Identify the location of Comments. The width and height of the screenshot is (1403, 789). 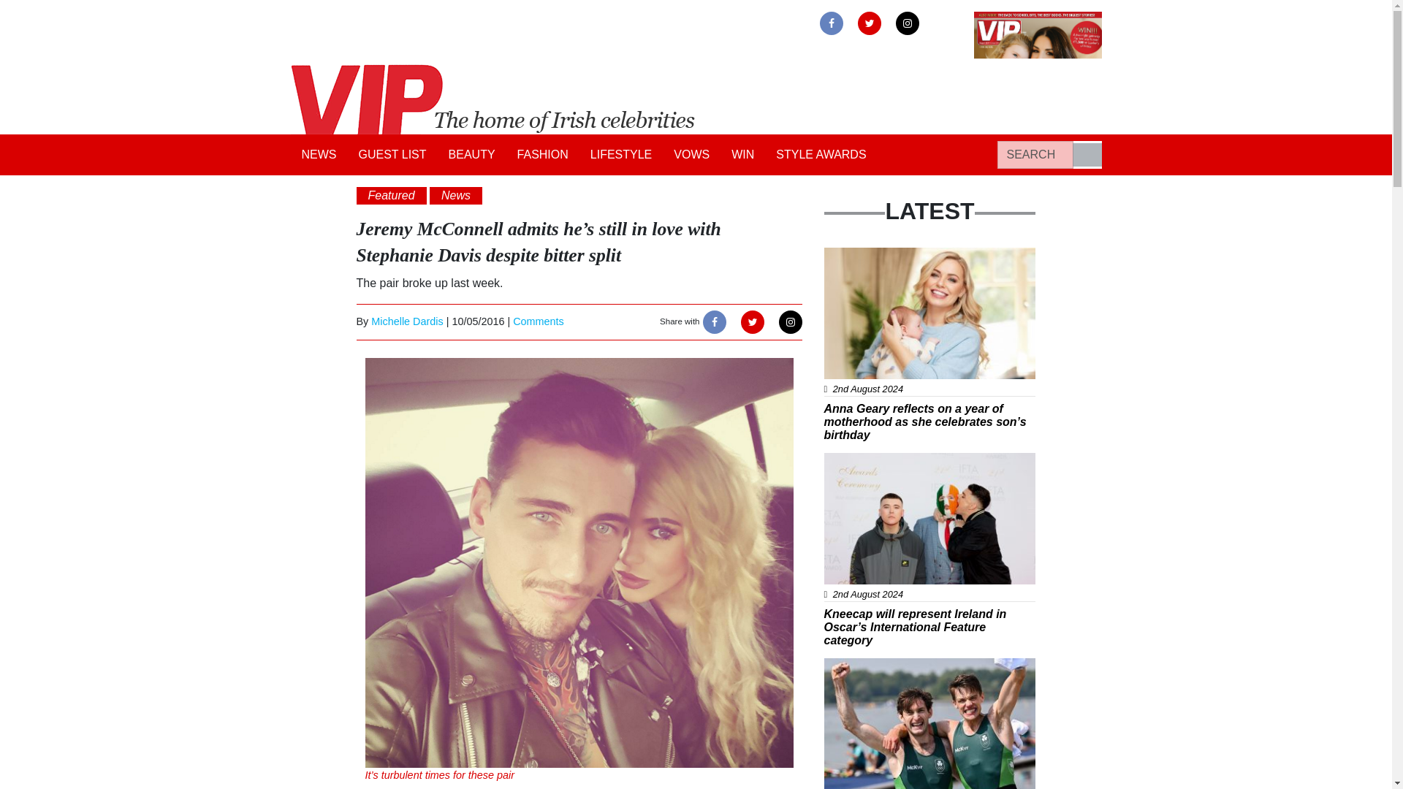
(538, 321).